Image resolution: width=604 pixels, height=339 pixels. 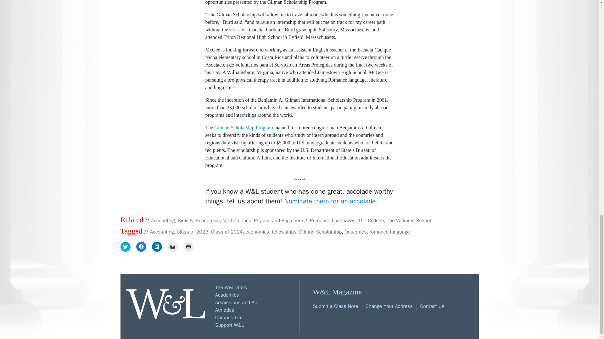 What do you see at coordinates (188, 247) in the screenshot?
I see `Click to print` at bounding box center [188, 247].